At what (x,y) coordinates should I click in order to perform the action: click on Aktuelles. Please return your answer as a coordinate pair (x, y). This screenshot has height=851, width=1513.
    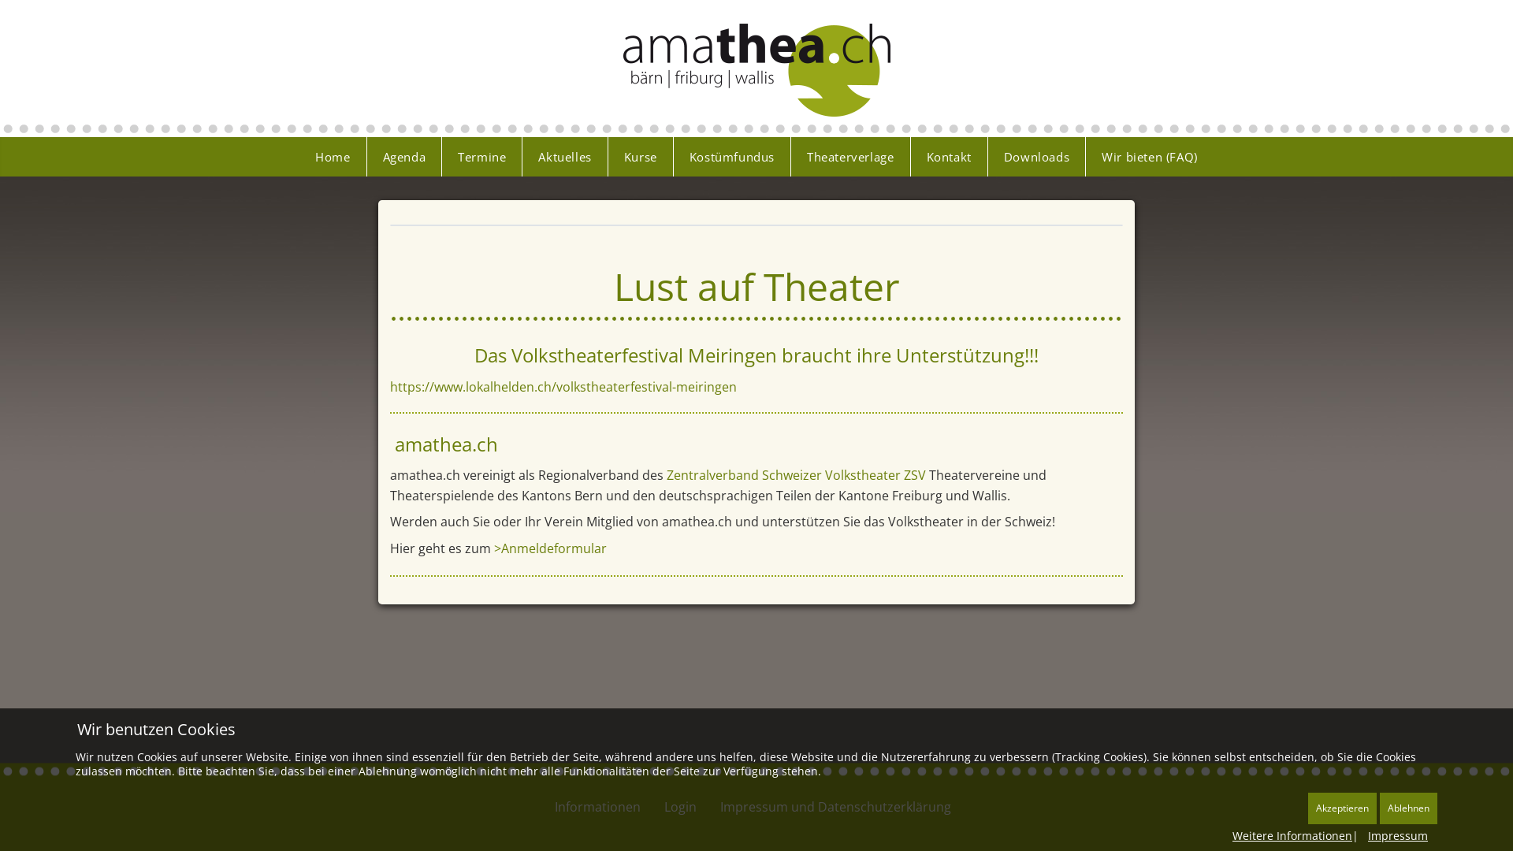
    Looking at the image, I should click on (565, 157).